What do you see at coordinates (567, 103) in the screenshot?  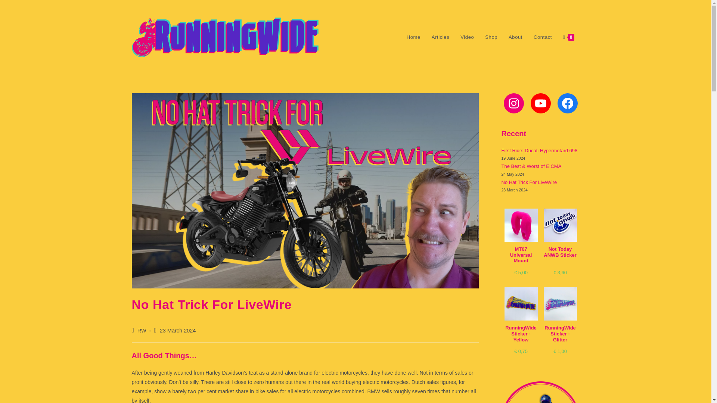 I see `Facebook` at bounding box center [567, 103].